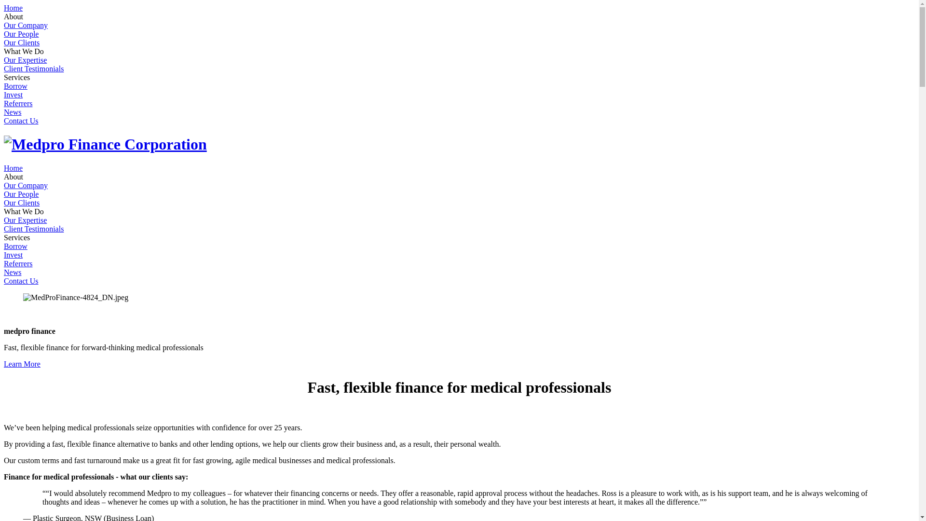  What do you see at coordinates (26, 25) in the screenshot?
I see `Our Company` at bounding box center [26, 25].